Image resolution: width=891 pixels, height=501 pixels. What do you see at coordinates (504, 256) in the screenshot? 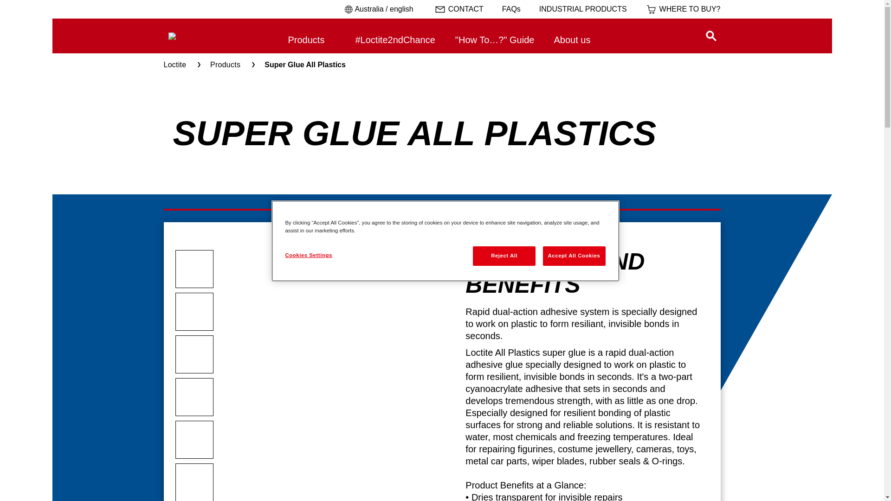
I see `Reject All` at bounding box center [504, 256].